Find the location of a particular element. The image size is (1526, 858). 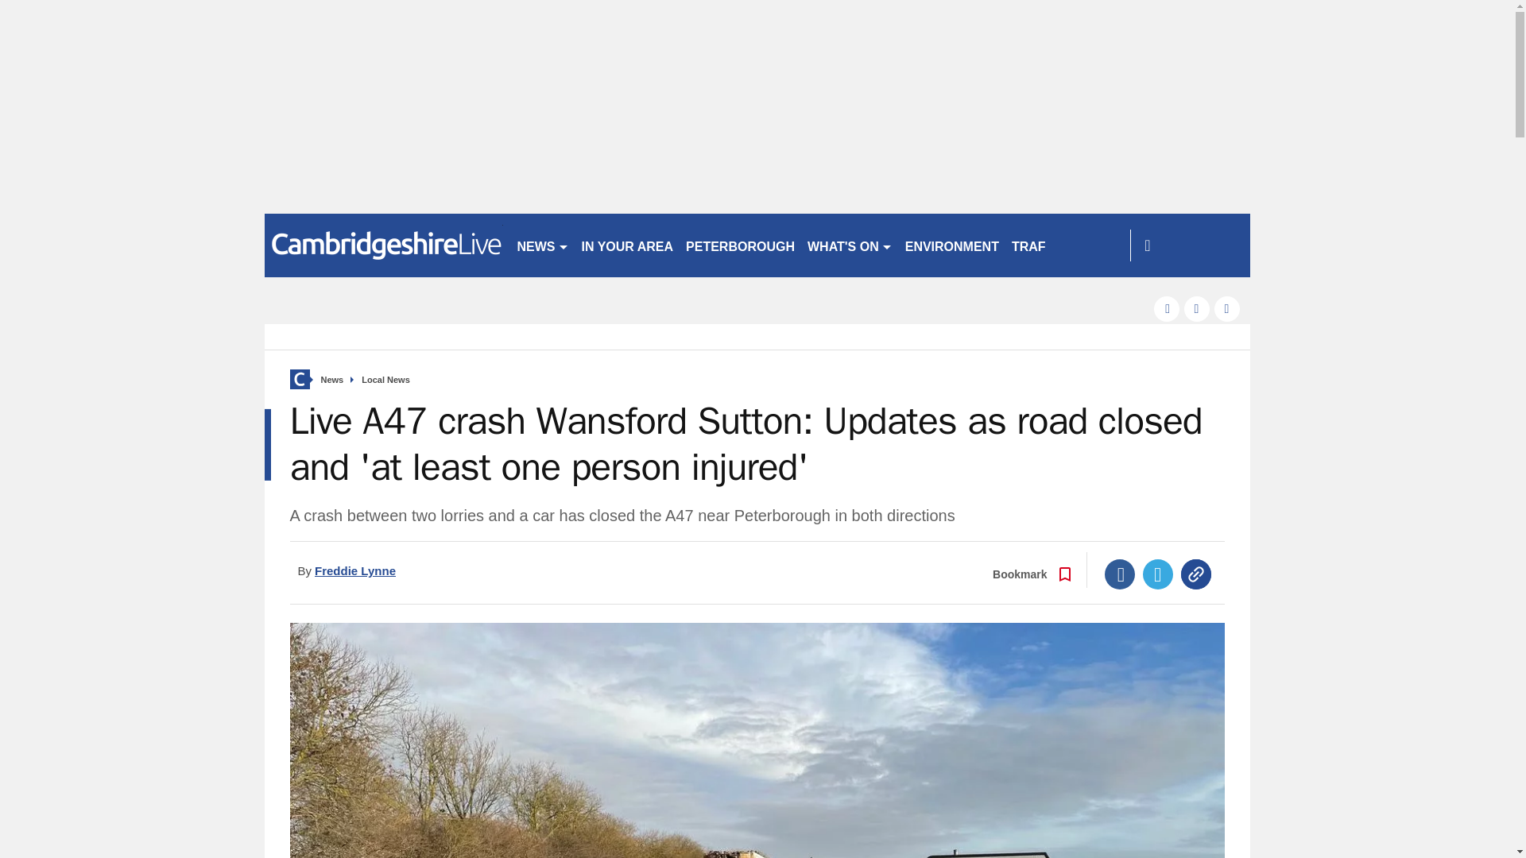

facebook is located at coordinates (1167, 308).